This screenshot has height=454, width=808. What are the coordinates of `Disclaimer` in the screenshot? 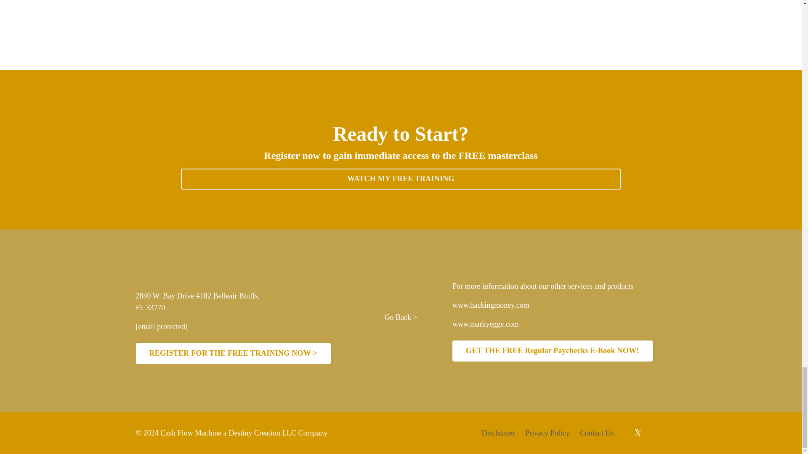 It's located at (498, 433).